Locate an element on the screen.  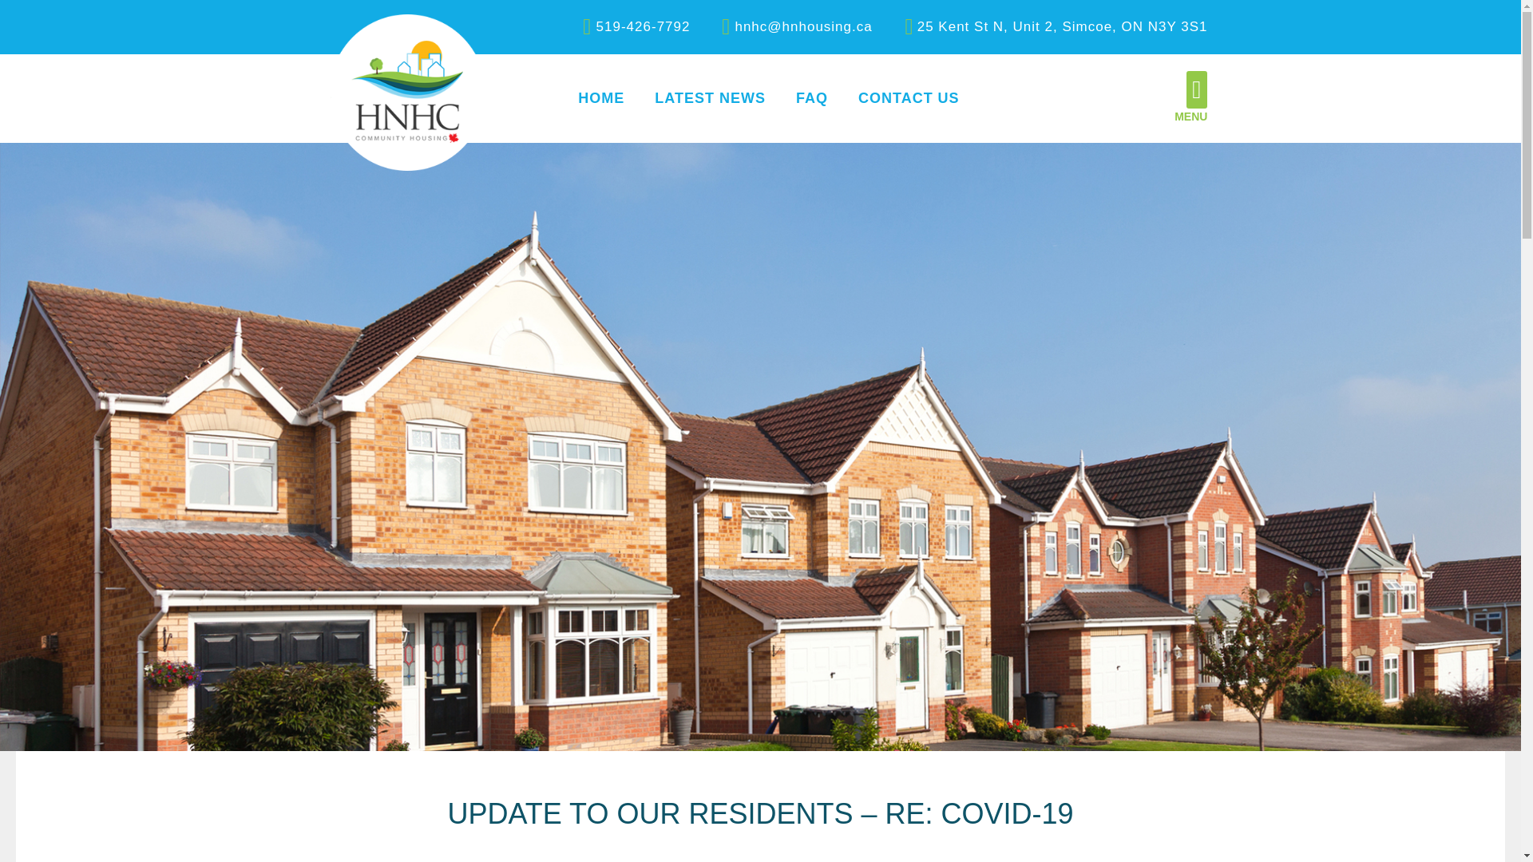
FAQ is located at coordinates (811, 99).